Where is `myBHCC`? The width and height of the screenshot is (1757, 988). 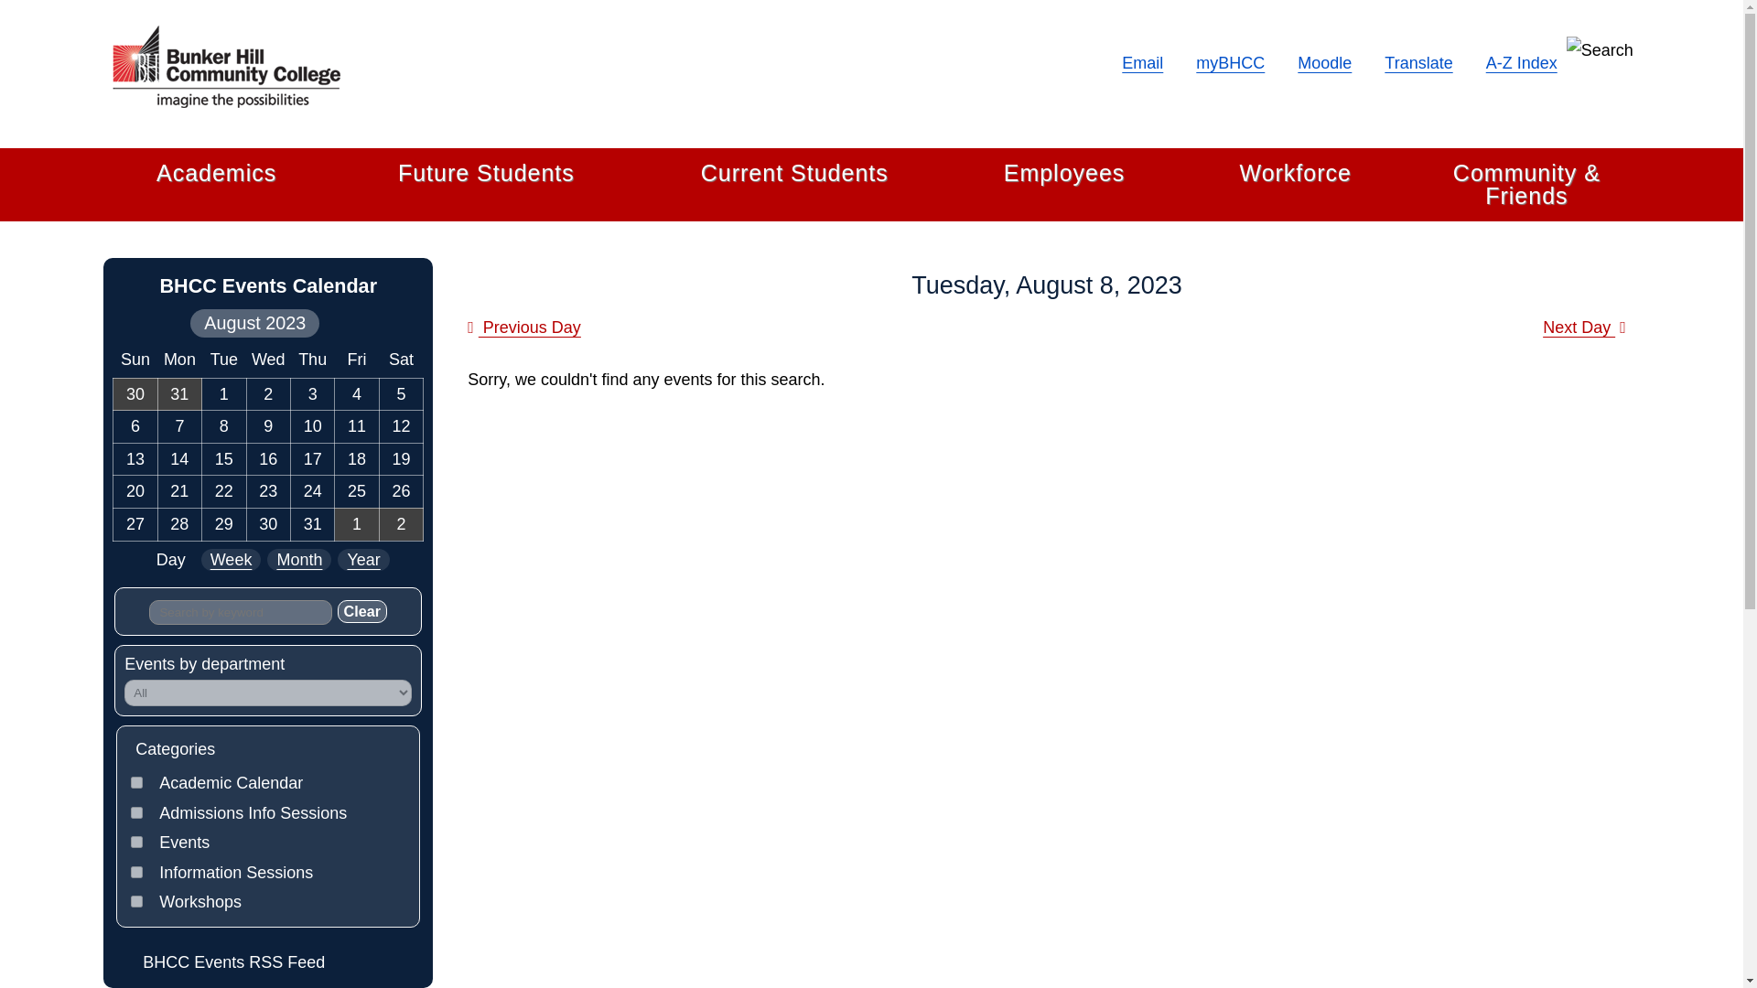
myBHCC is located at coordinates (1230, 62).